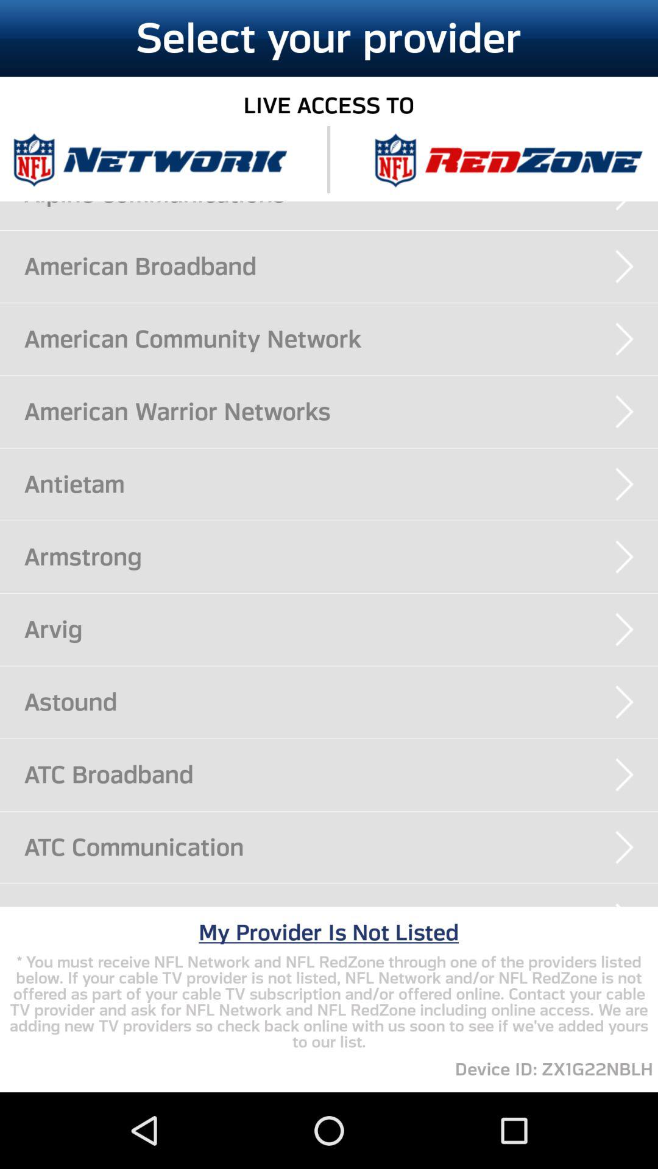 Image resolution: width=658 pixels, height=1169 pixels. What do you see at coordinates (341, 556) in the screenshot?
I see `scroll until the armstrong icon` at bounding box center [341, 556].